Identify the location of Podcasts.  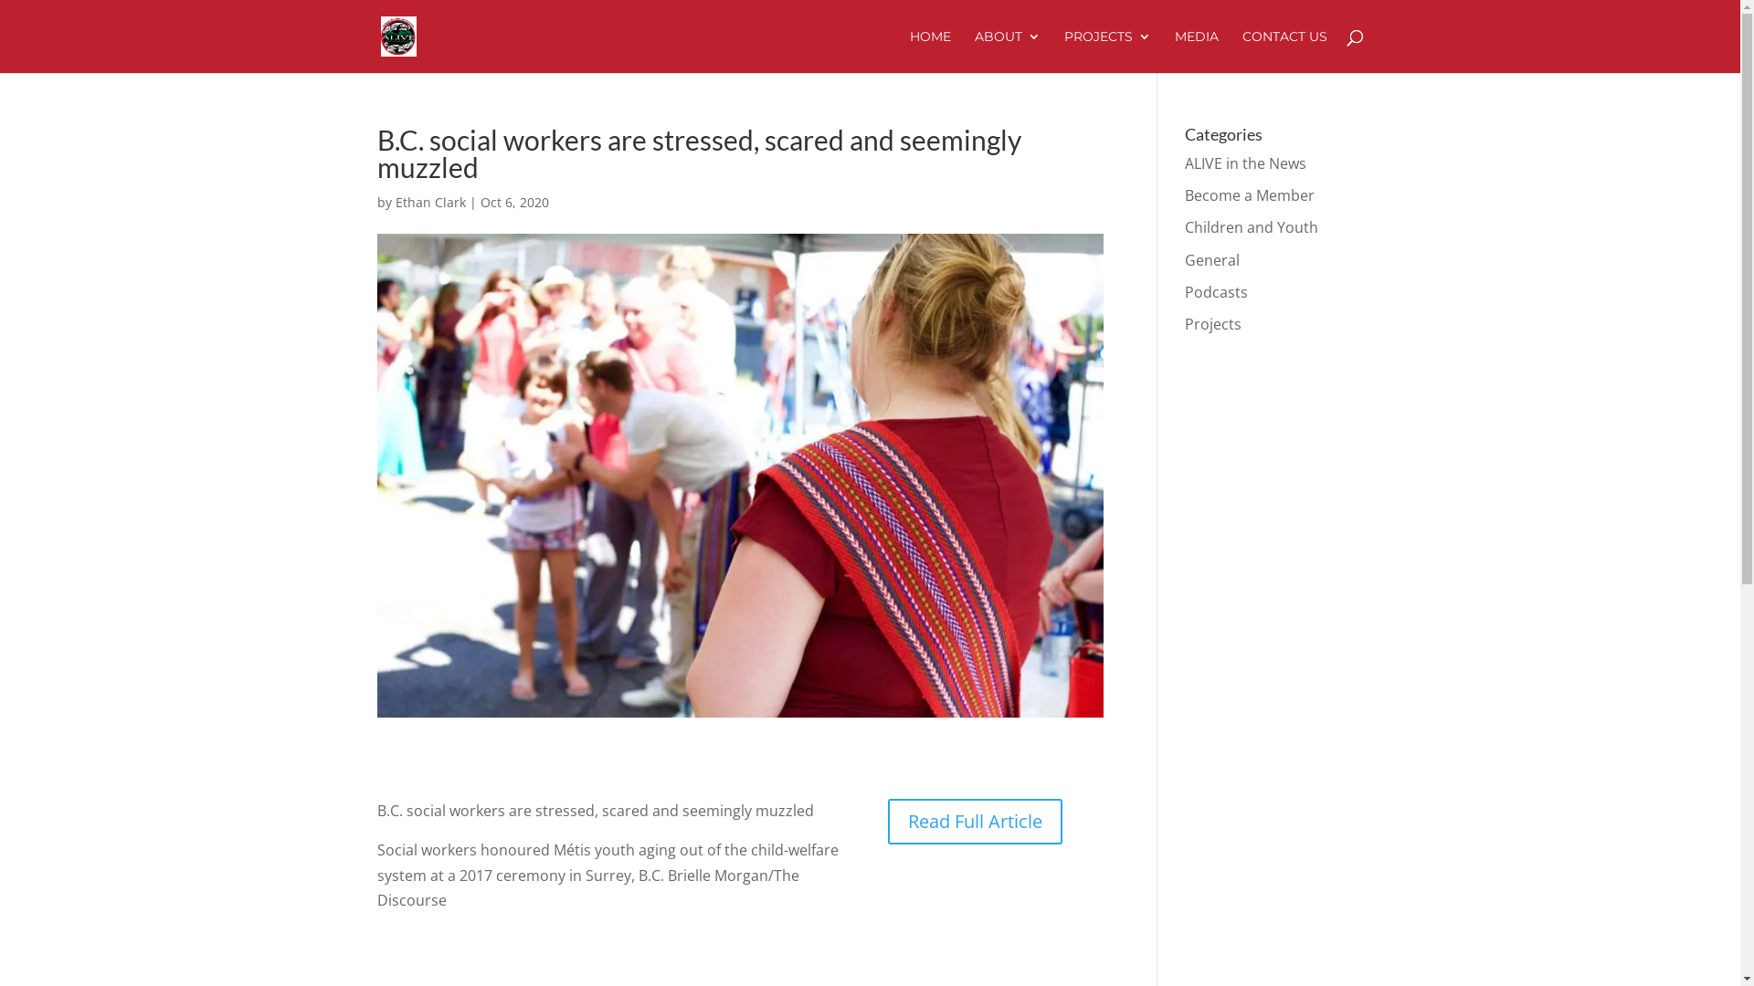
(1217, 292).